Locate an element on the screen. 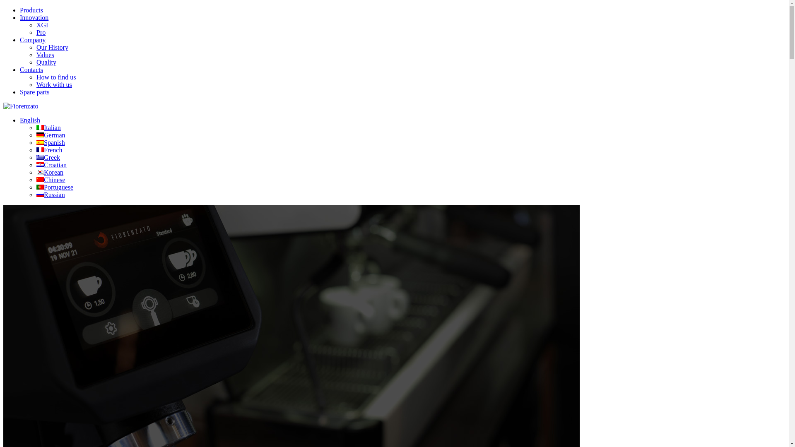 This screenshot has height=447, width=795. Innovation is located at coordinates (34, 17).